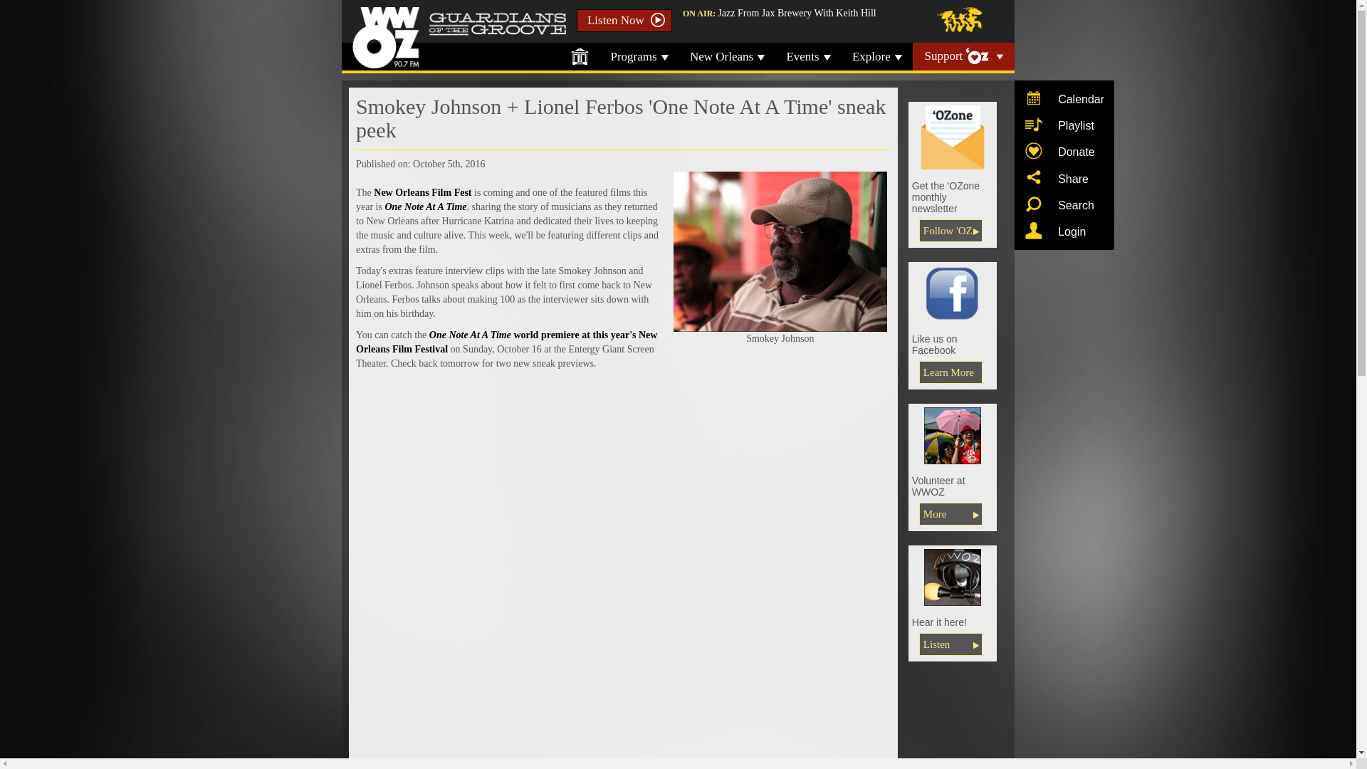 The width and height of the screenshot is (1367, 769). What do you see at coordinates (1034, 124) in the screenshot?
I see `WWOZ Playlist` at bounding box center [1034, 124].